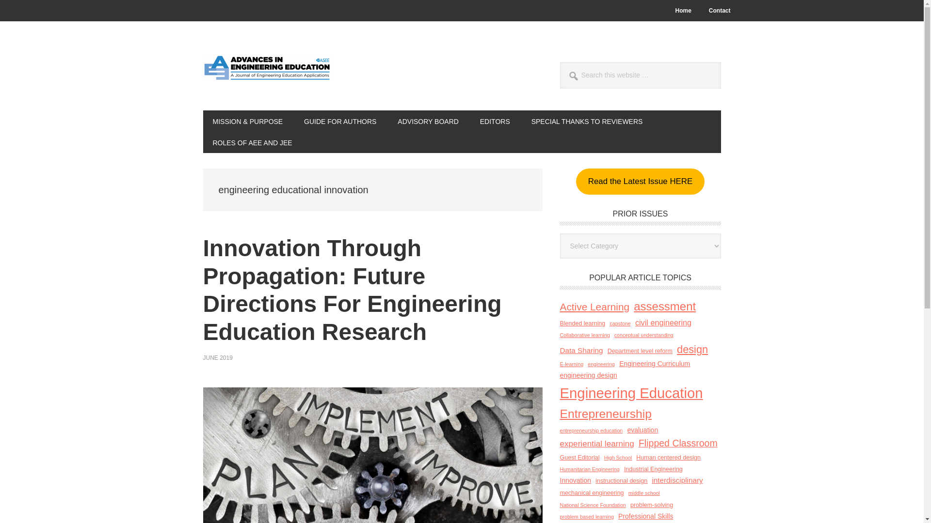  What do you see at coordinates (692, 349) in the screenshot?
I see `design` at bounding box center [692, 349].